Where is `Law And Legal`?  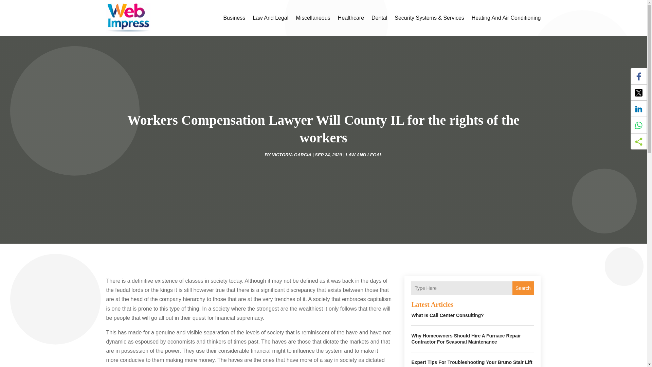 Law And Legal is located at coordinates (270, 18).